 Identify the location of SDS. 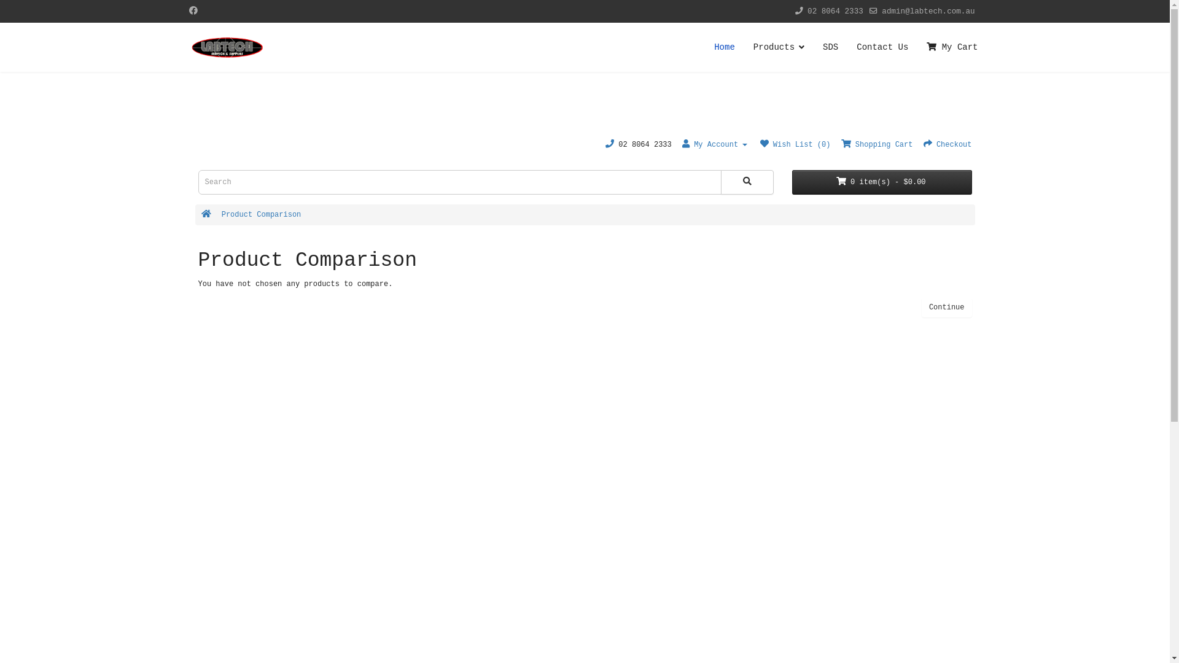
(830, 47).